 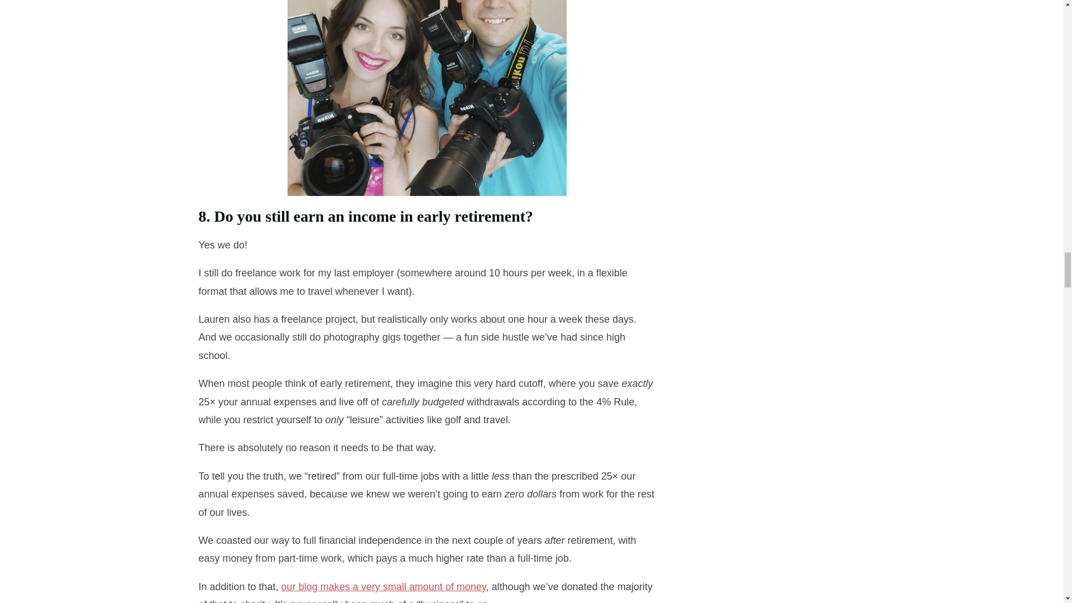 What do you see at coordinates (384, 586) in the screenshot?
I see `our blog makes a very small amount of money` at bounding box center [384, 586].